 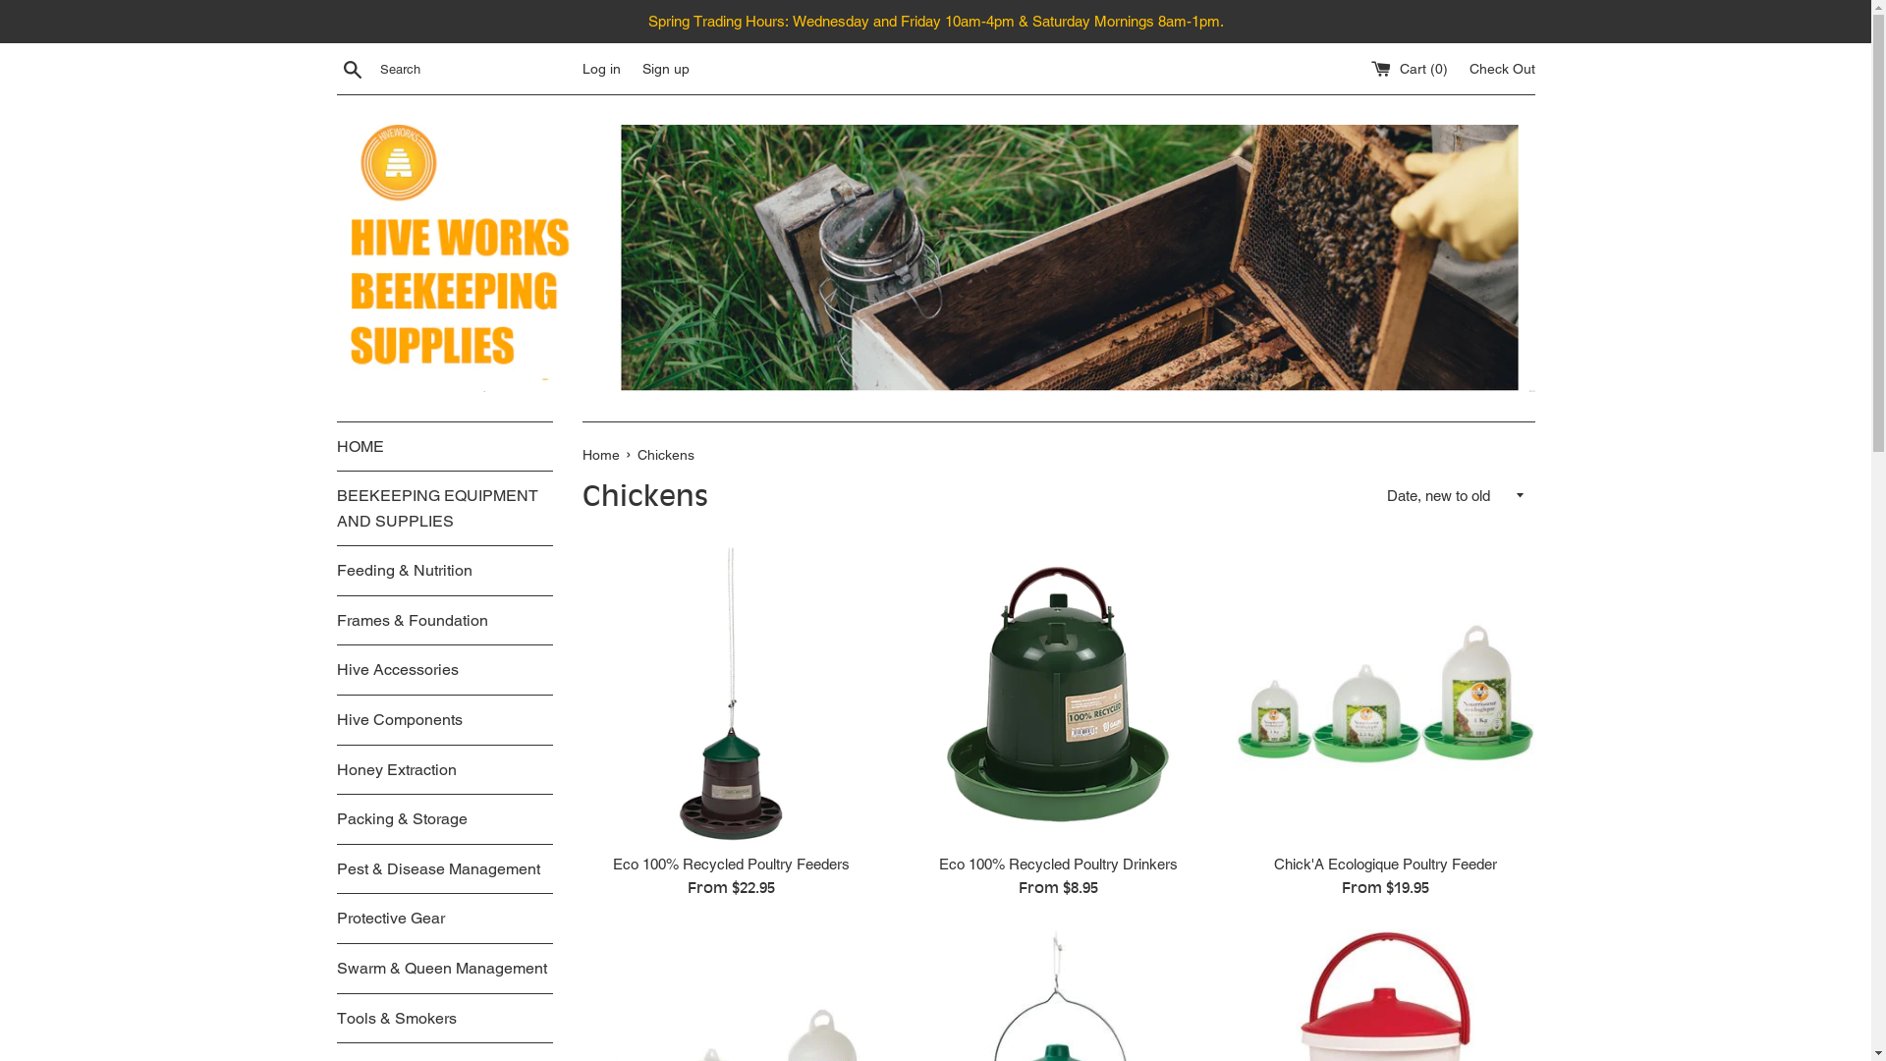 I want to click on Protective Gear, so click(x=444, y=919).